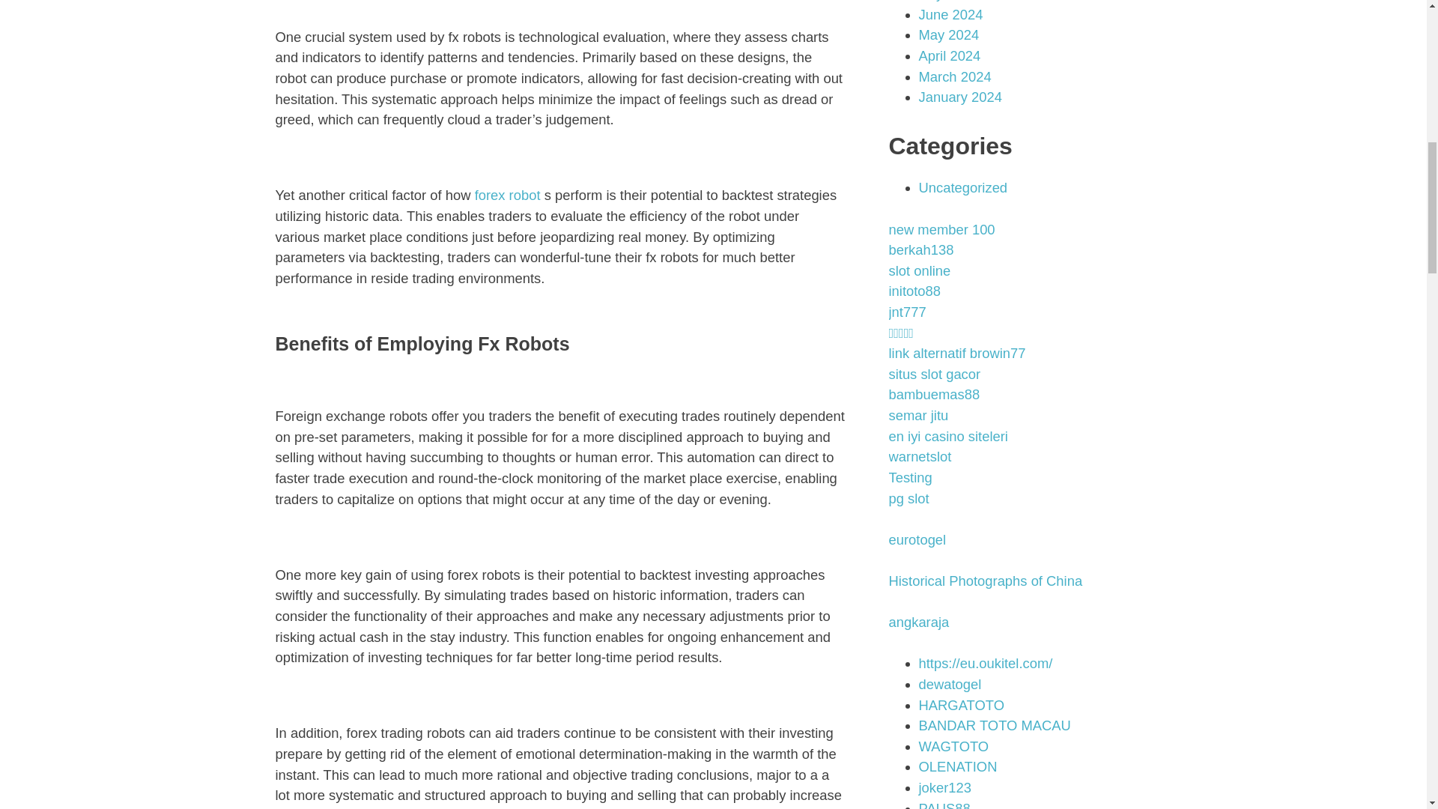 This screenshot has width=1438, height=809. What do you see at coordinates (914, 291) in the screenshot?
I see `initoto88` at bounding box center [914, 291].